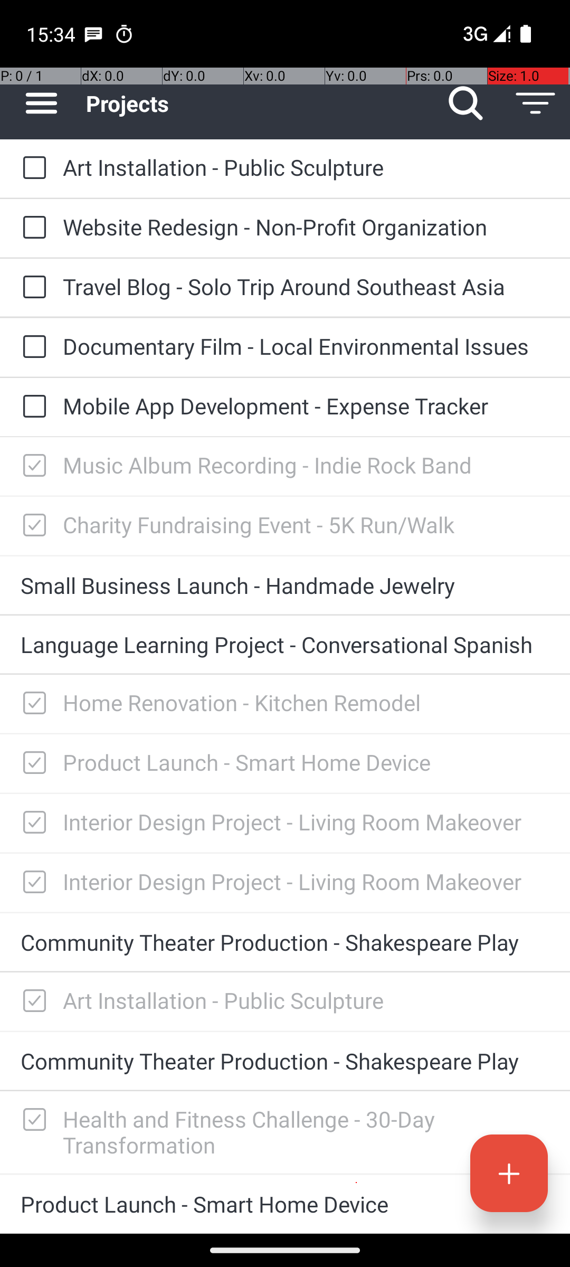 Image resolution: width=570 pixels, height=1267 pixels. What do you see at coordinates (32, 168) in the screenshot?
I see `to-do: Art Installation - Public Sculpture` at bounding box center [32, 168].